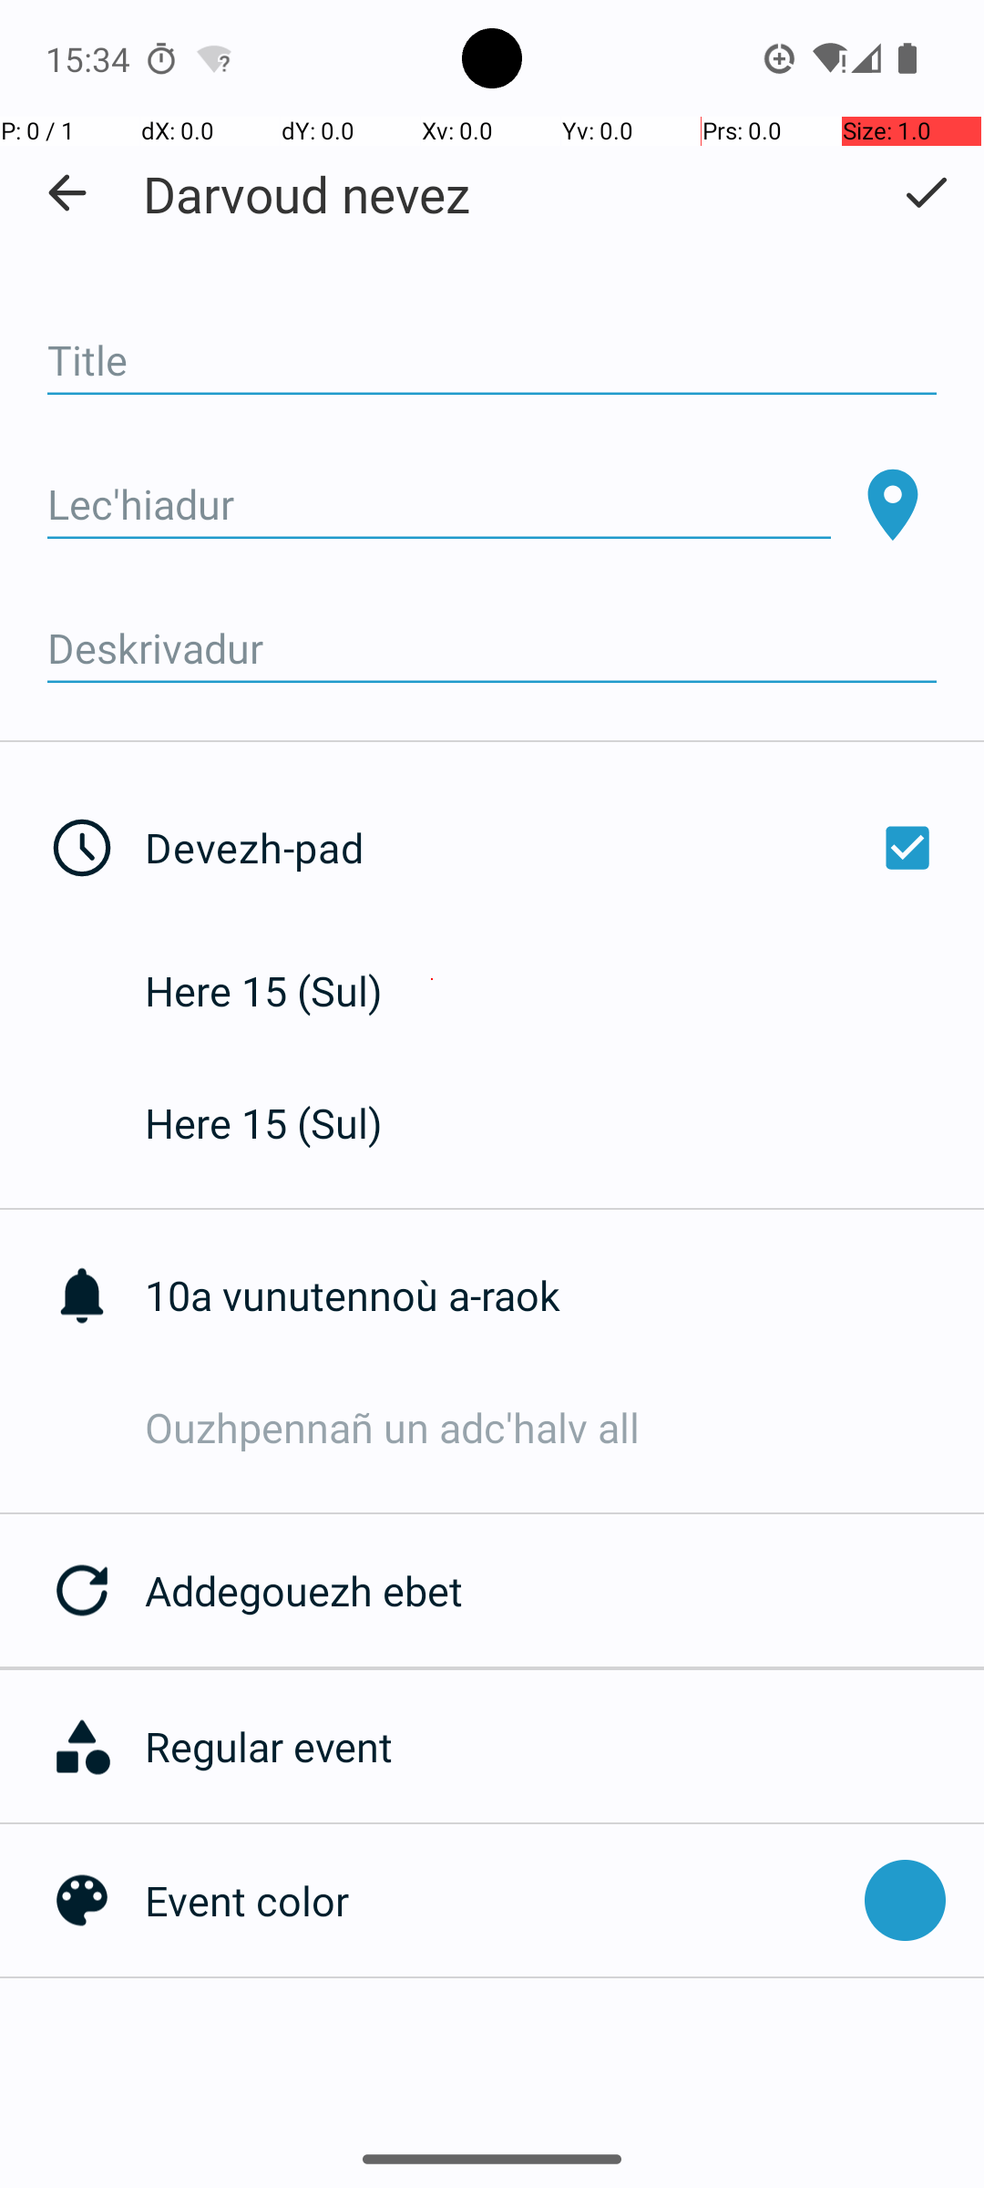  What do you see at coordinates (282, 990) in the screenshot?
I see `Here 15 (Sul)` at bounding box center [282, 990].